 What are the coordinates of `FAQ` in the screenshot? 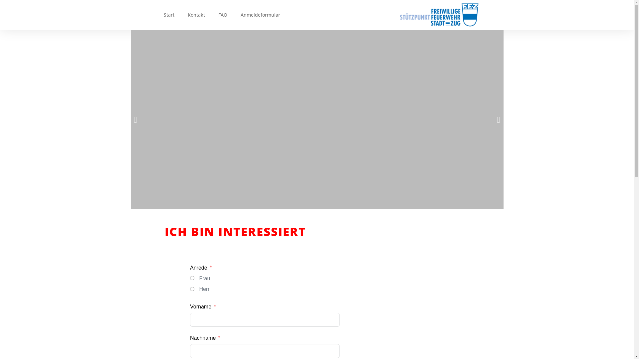 It's located at (223, 15).